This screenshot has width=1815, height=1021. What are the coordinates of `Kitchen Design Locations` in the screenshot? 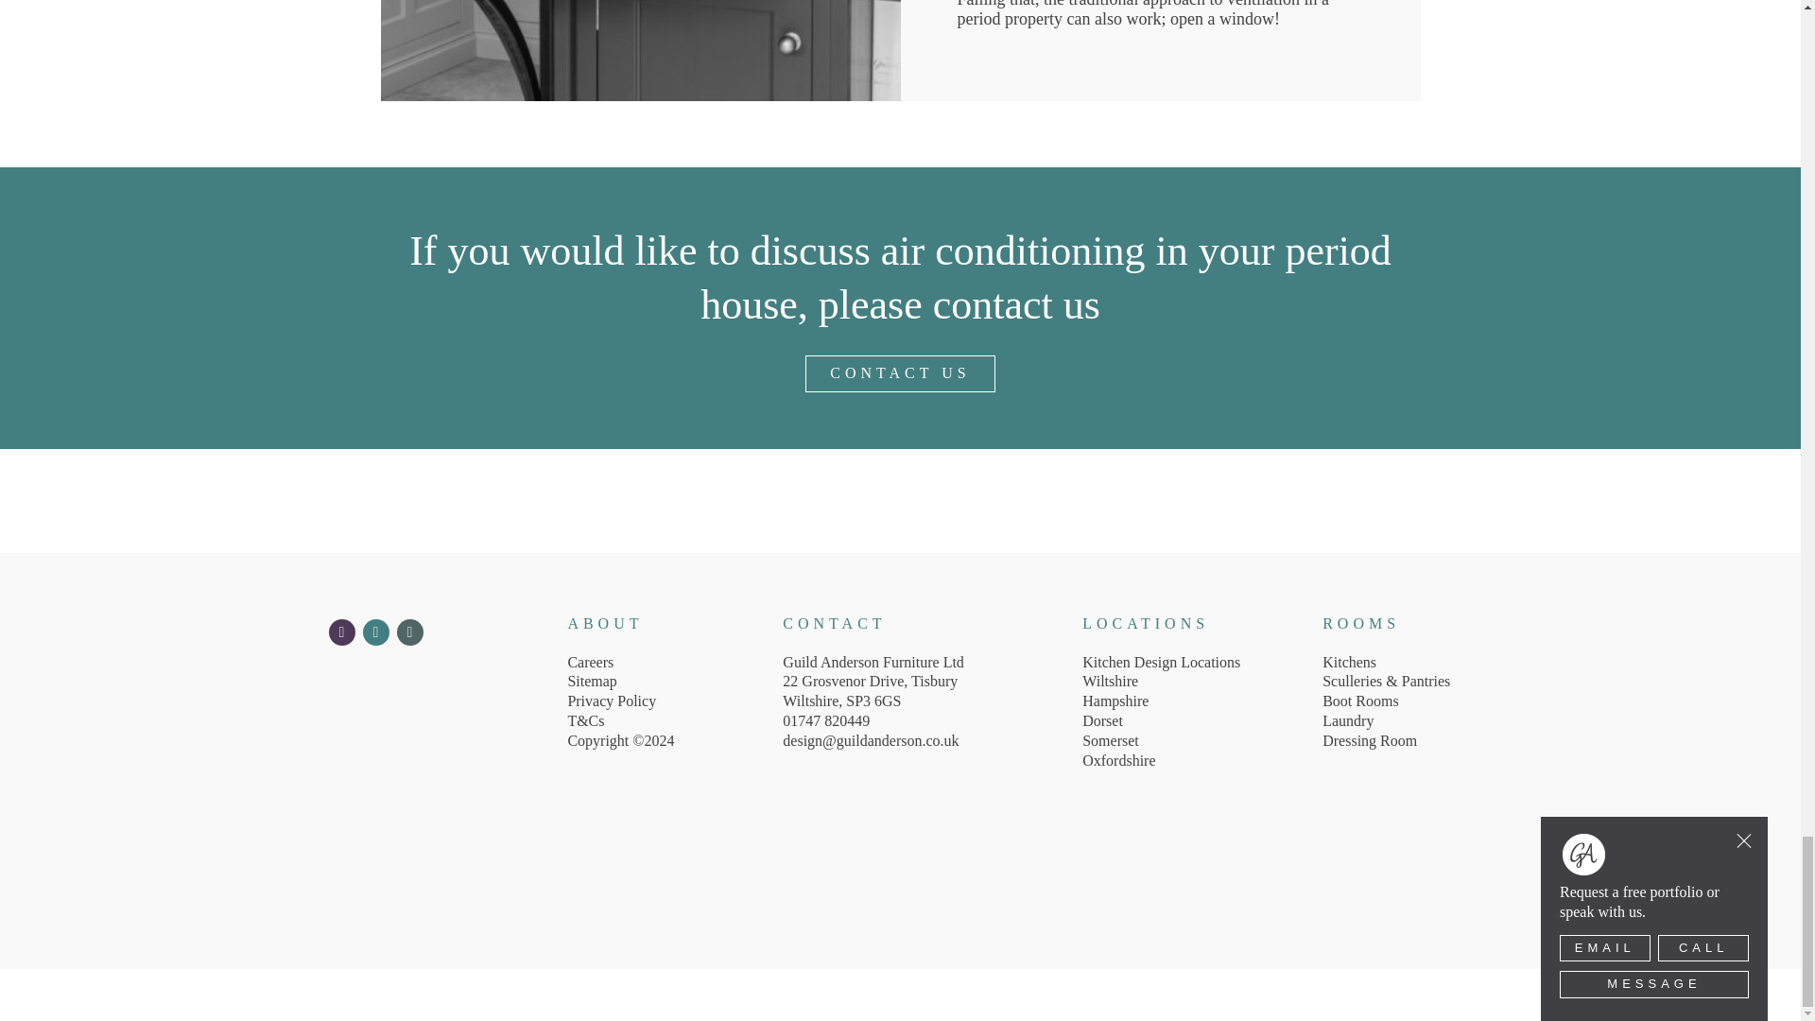 It's located at (1161, 662).